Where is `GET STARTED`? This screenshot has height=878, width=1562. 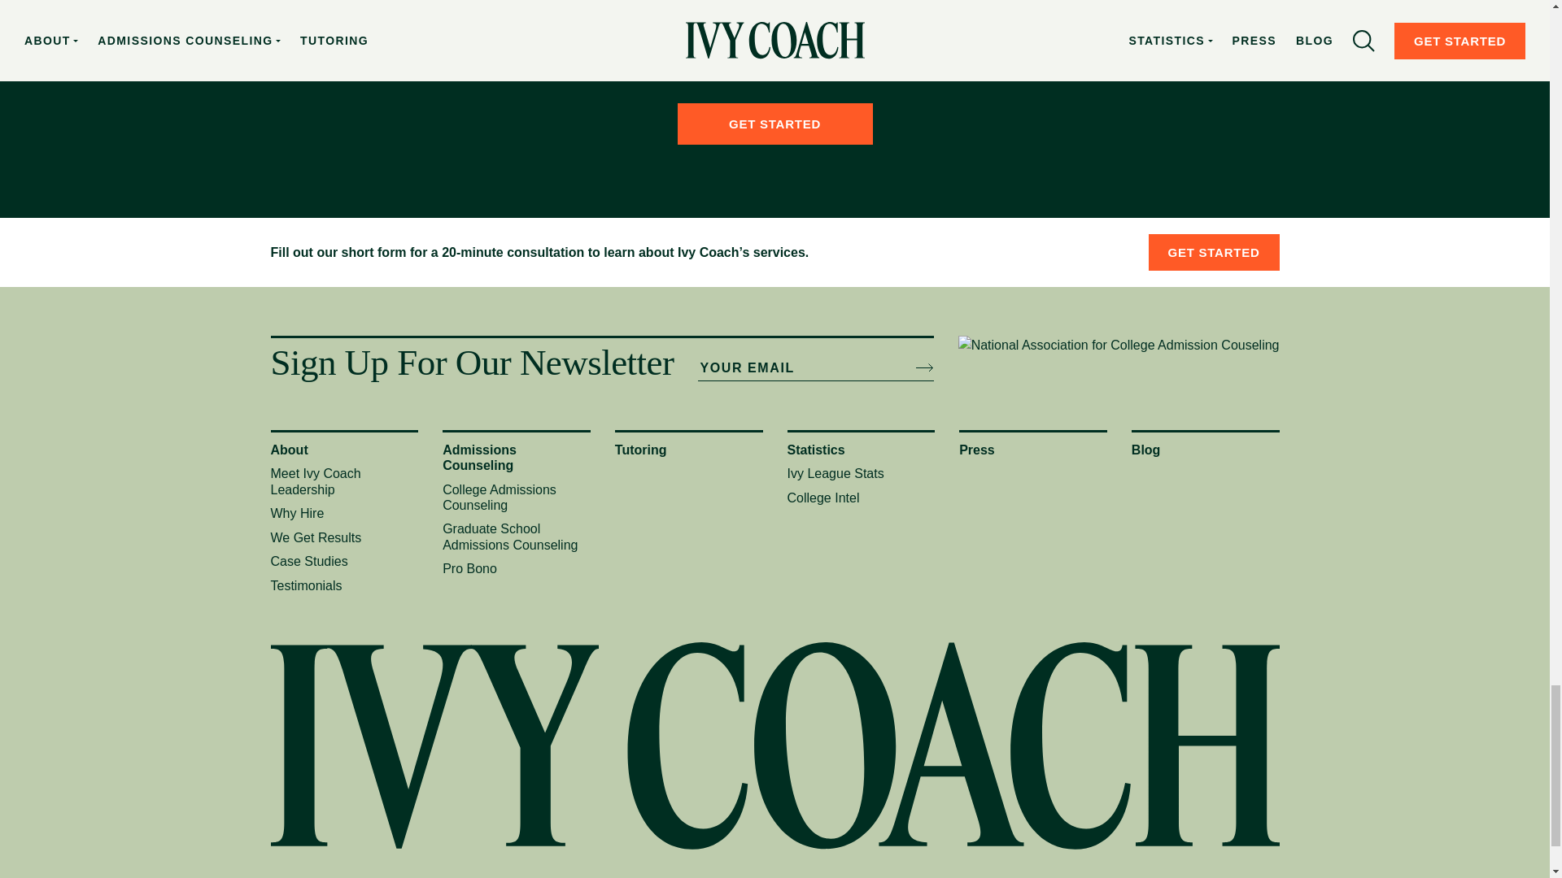
GET STARTED is located at coordinates (774, 124).